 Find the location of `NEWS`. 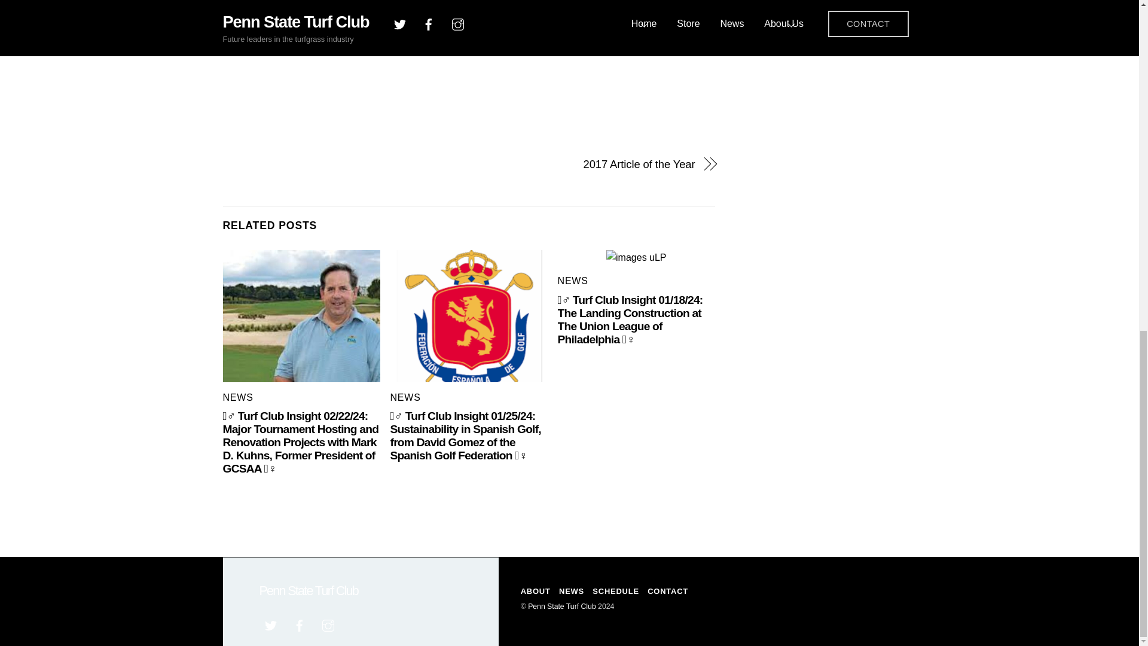

NEWS is located at coordinates (237, 397).